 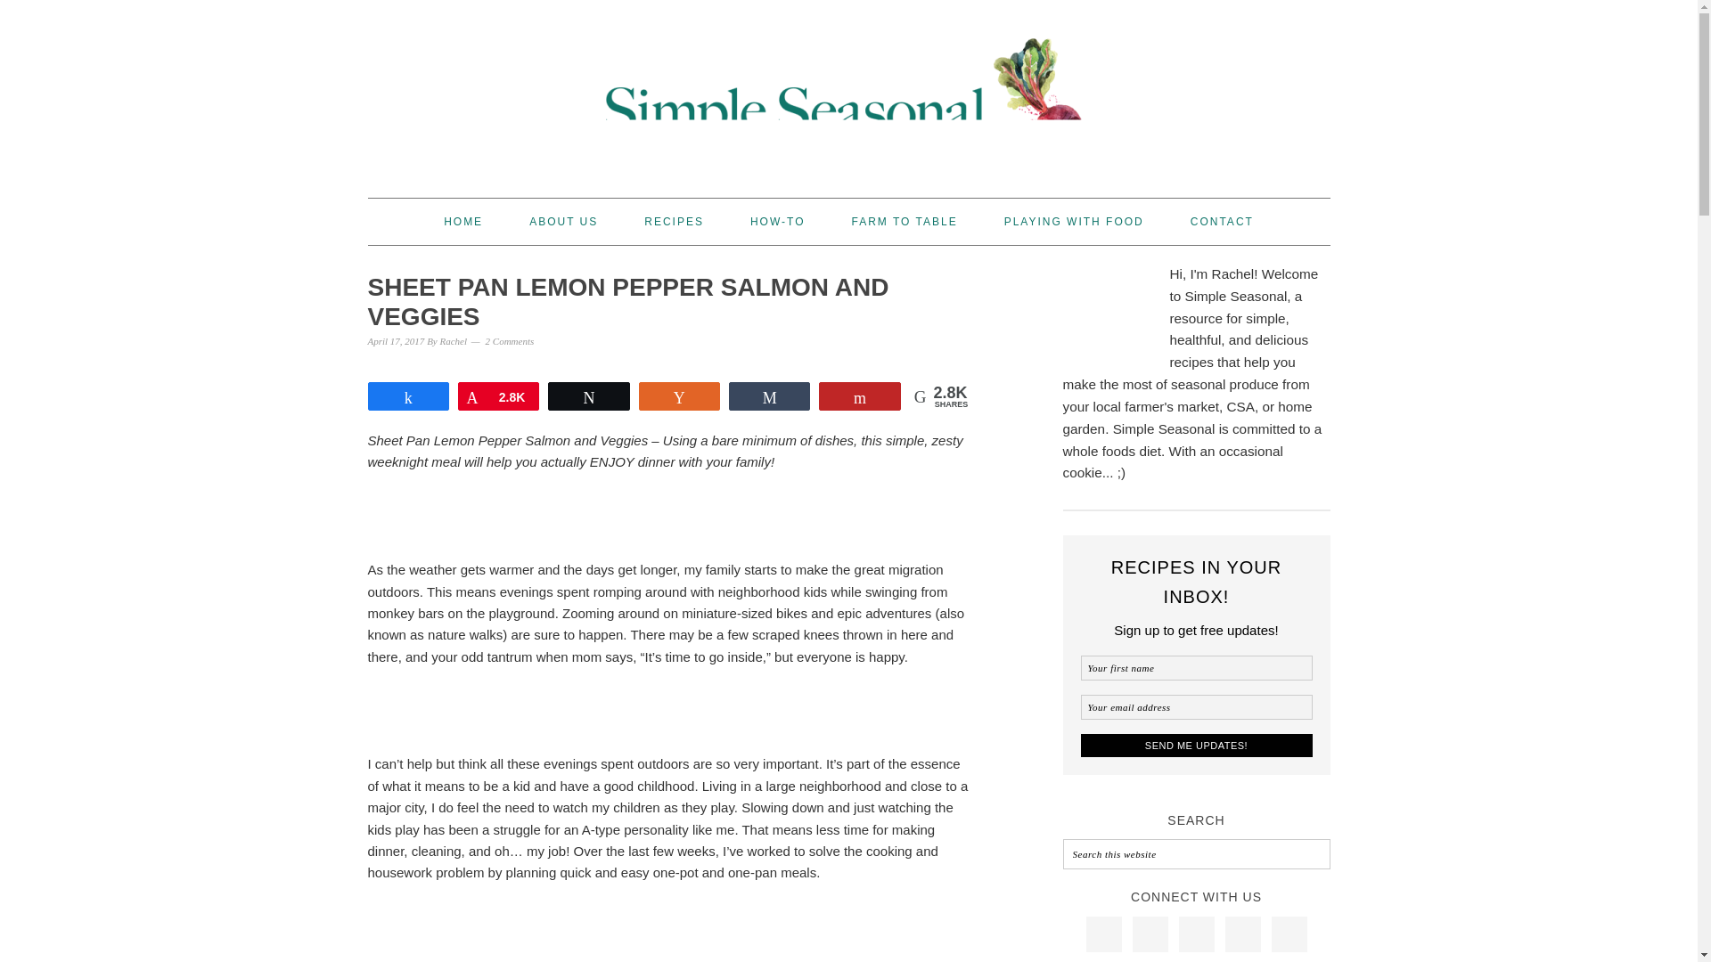 I want to click on How-To, so click(x=778, y=221).